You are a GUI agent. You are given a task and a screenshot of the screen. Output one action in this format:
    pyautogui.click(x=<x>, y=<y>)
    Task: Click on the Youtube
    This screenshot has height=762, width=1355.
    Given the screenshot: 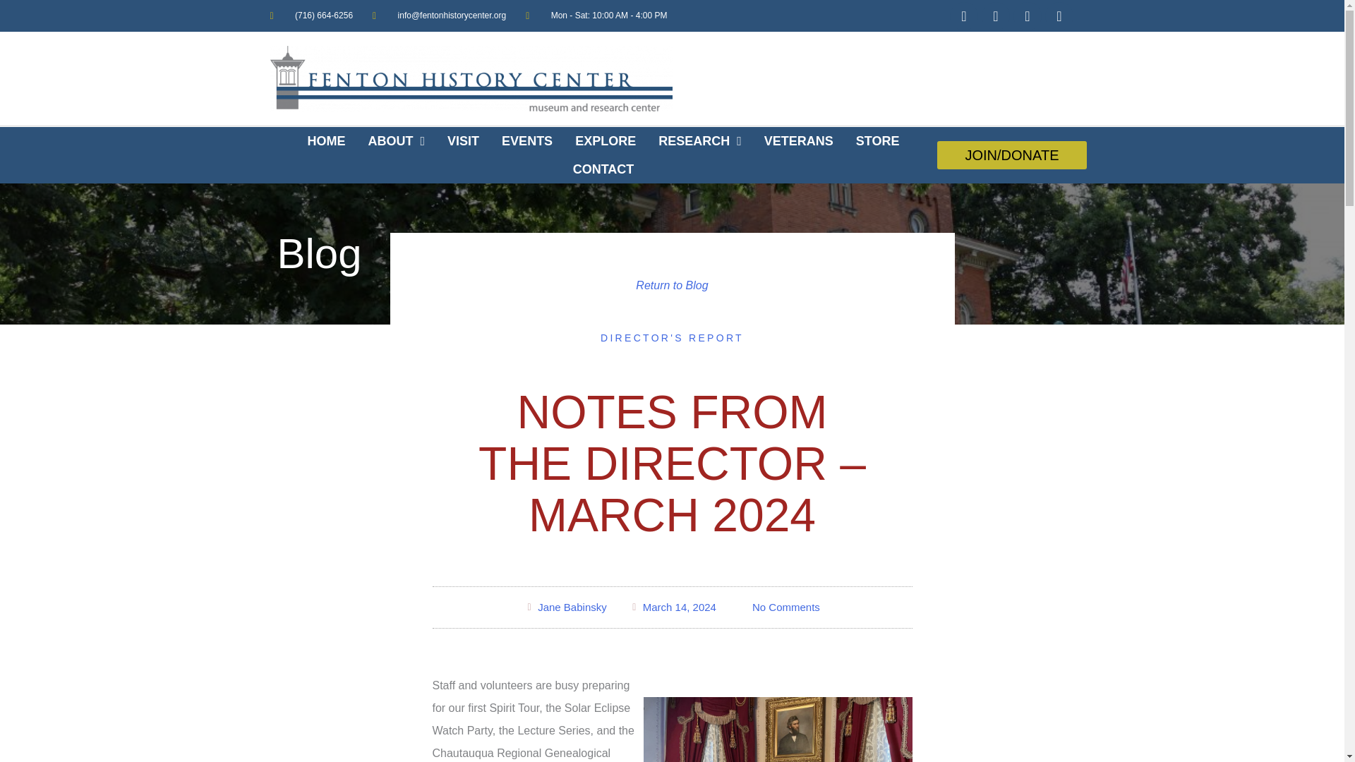 What is the action you would take?
    pyautogui.click(x=1059, y=16)
    